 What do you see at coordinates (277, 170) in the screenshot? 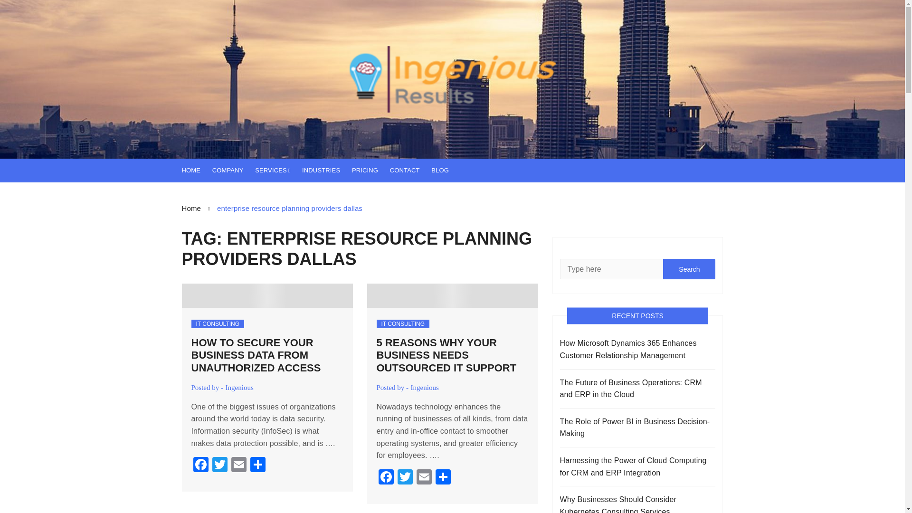
I see `SERVICES` at bounding box center [277, 170].